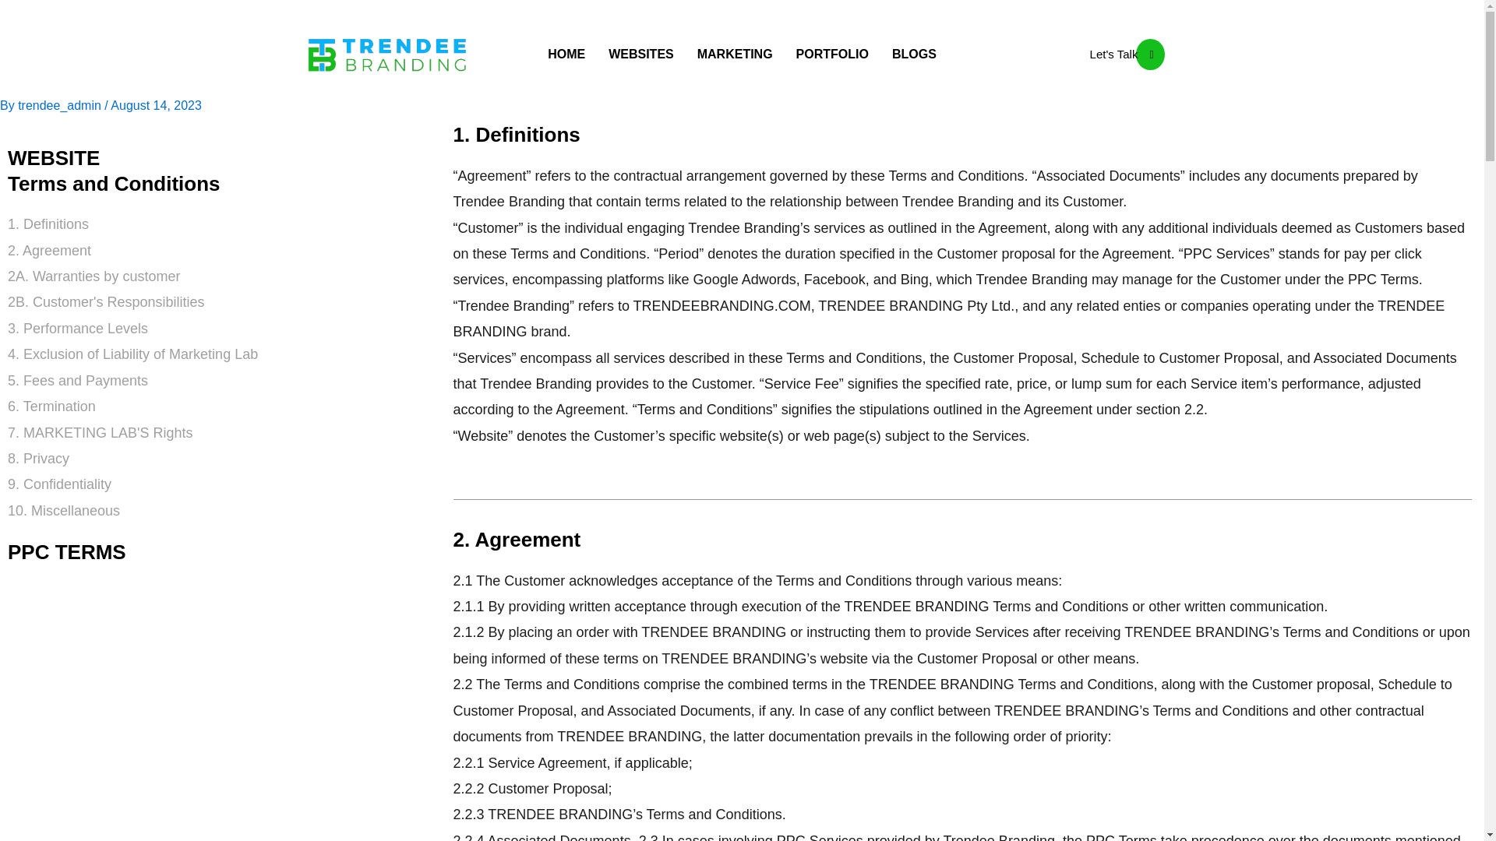  What do you see at coordinates (1122, 54) in the screenshot?
I see `Let's Talk` at bounding box center [1122, 54].